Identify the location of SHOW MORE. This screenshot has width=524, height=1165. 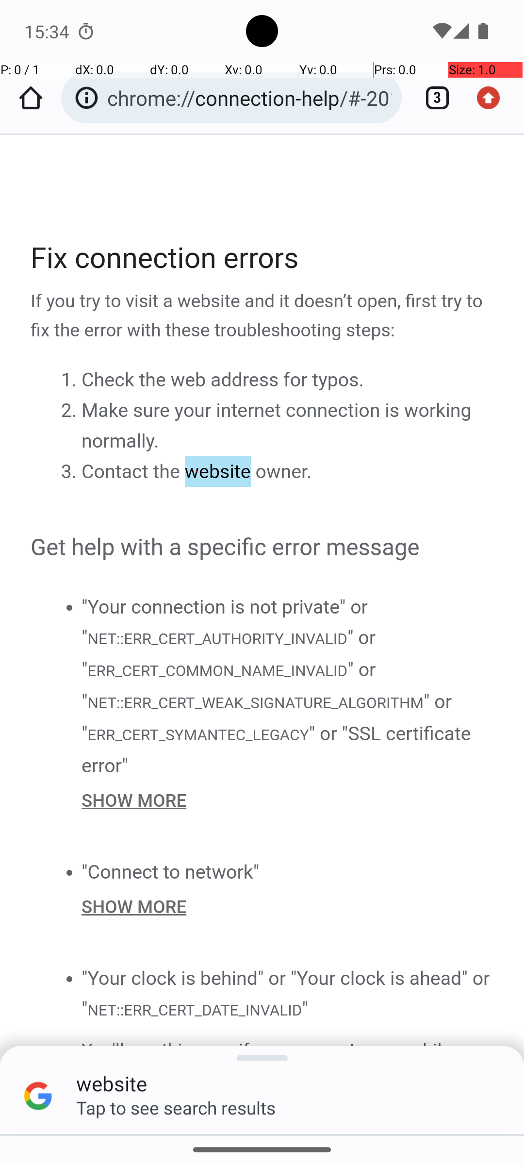
(288, 800).